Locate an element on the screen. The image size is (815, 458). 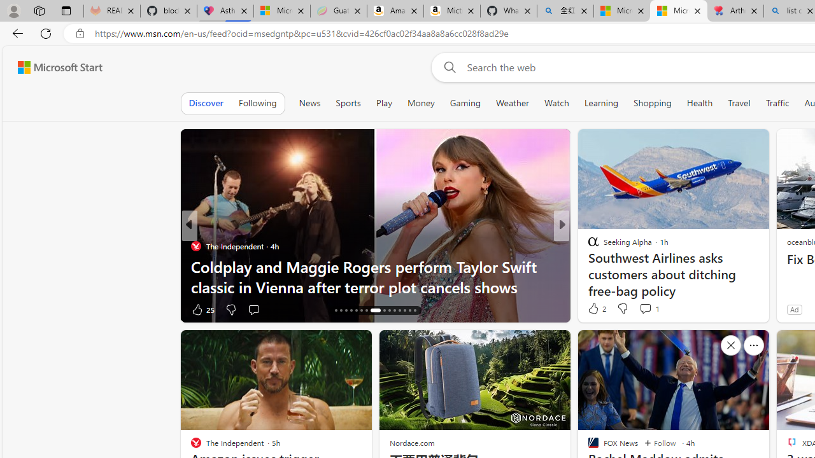
Business Insider is located at coordinates (588, 246).